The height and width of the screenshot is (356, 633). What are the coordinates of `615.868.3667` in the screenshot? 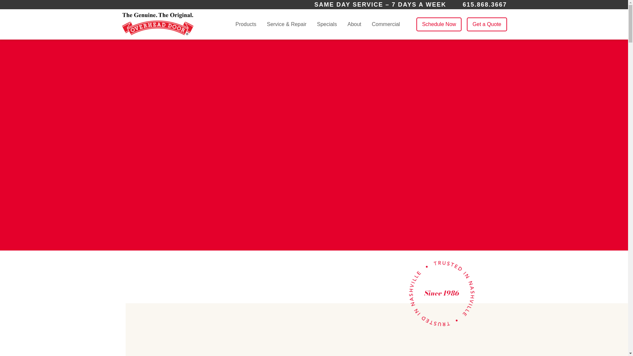 It's located at (485, 5).